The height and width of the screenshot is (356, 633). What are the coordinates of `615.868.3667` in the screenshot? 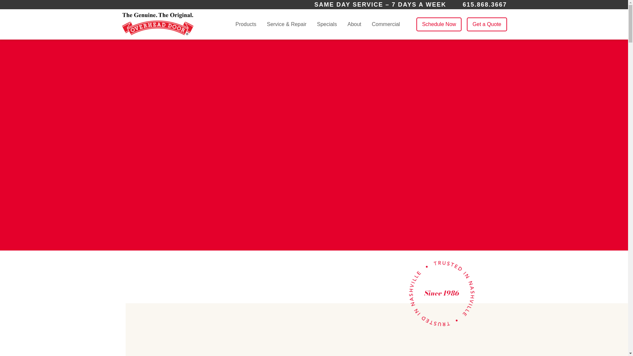 It's located at (485, 5).